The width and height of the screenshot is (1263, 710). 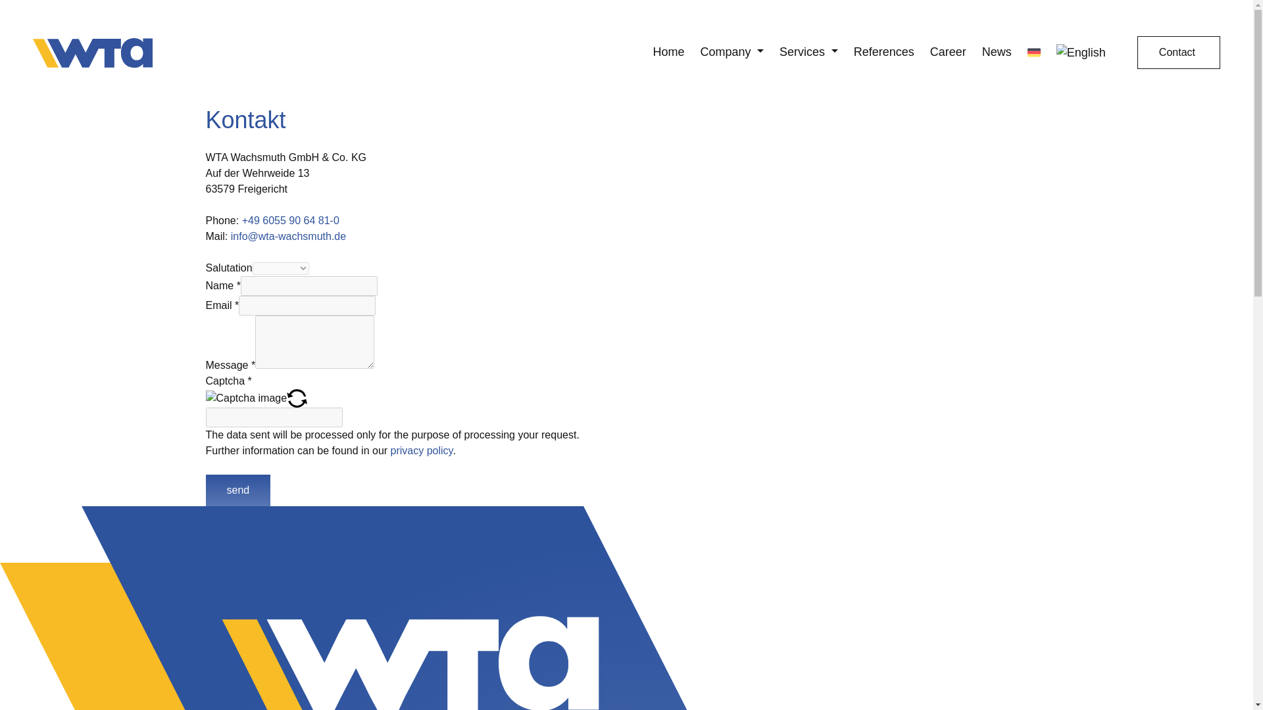 I want to click on privacy policy, so click(x=422, y=451).